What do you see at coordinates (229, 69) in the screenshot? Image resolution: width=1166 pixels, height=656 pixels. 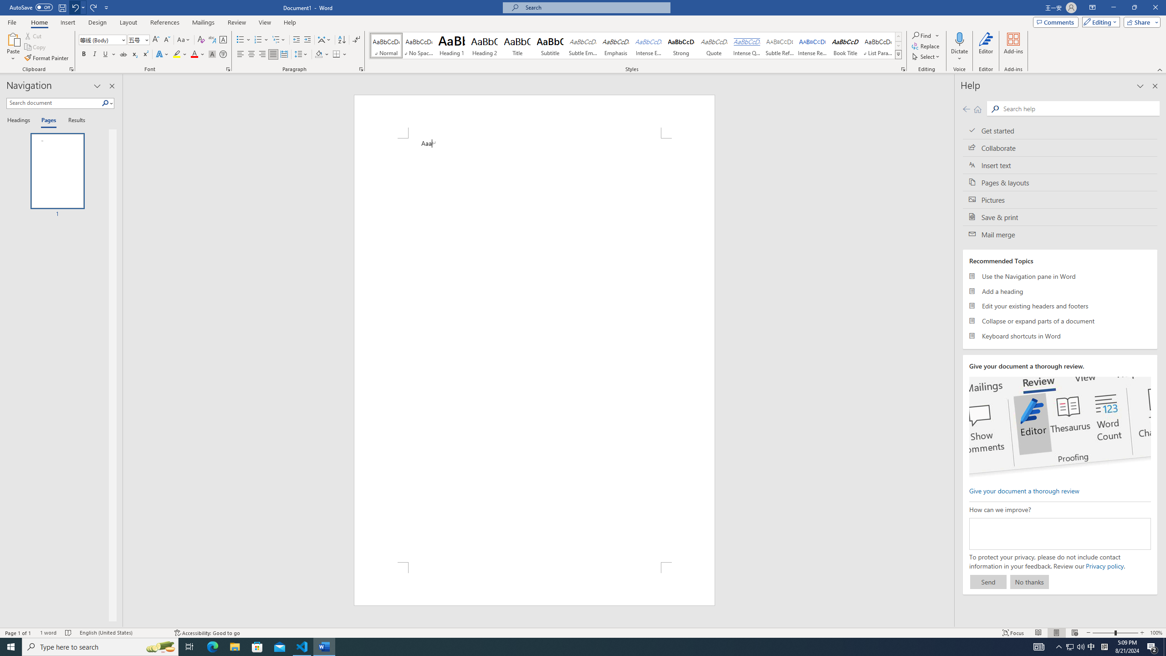 I see `Font...` at bounding box center [229, 69].